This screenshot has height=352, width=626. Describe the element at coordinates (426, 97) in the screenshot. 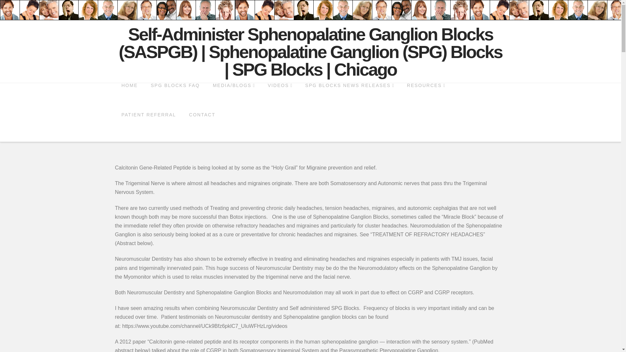

I see `RESOURCES` at that location.